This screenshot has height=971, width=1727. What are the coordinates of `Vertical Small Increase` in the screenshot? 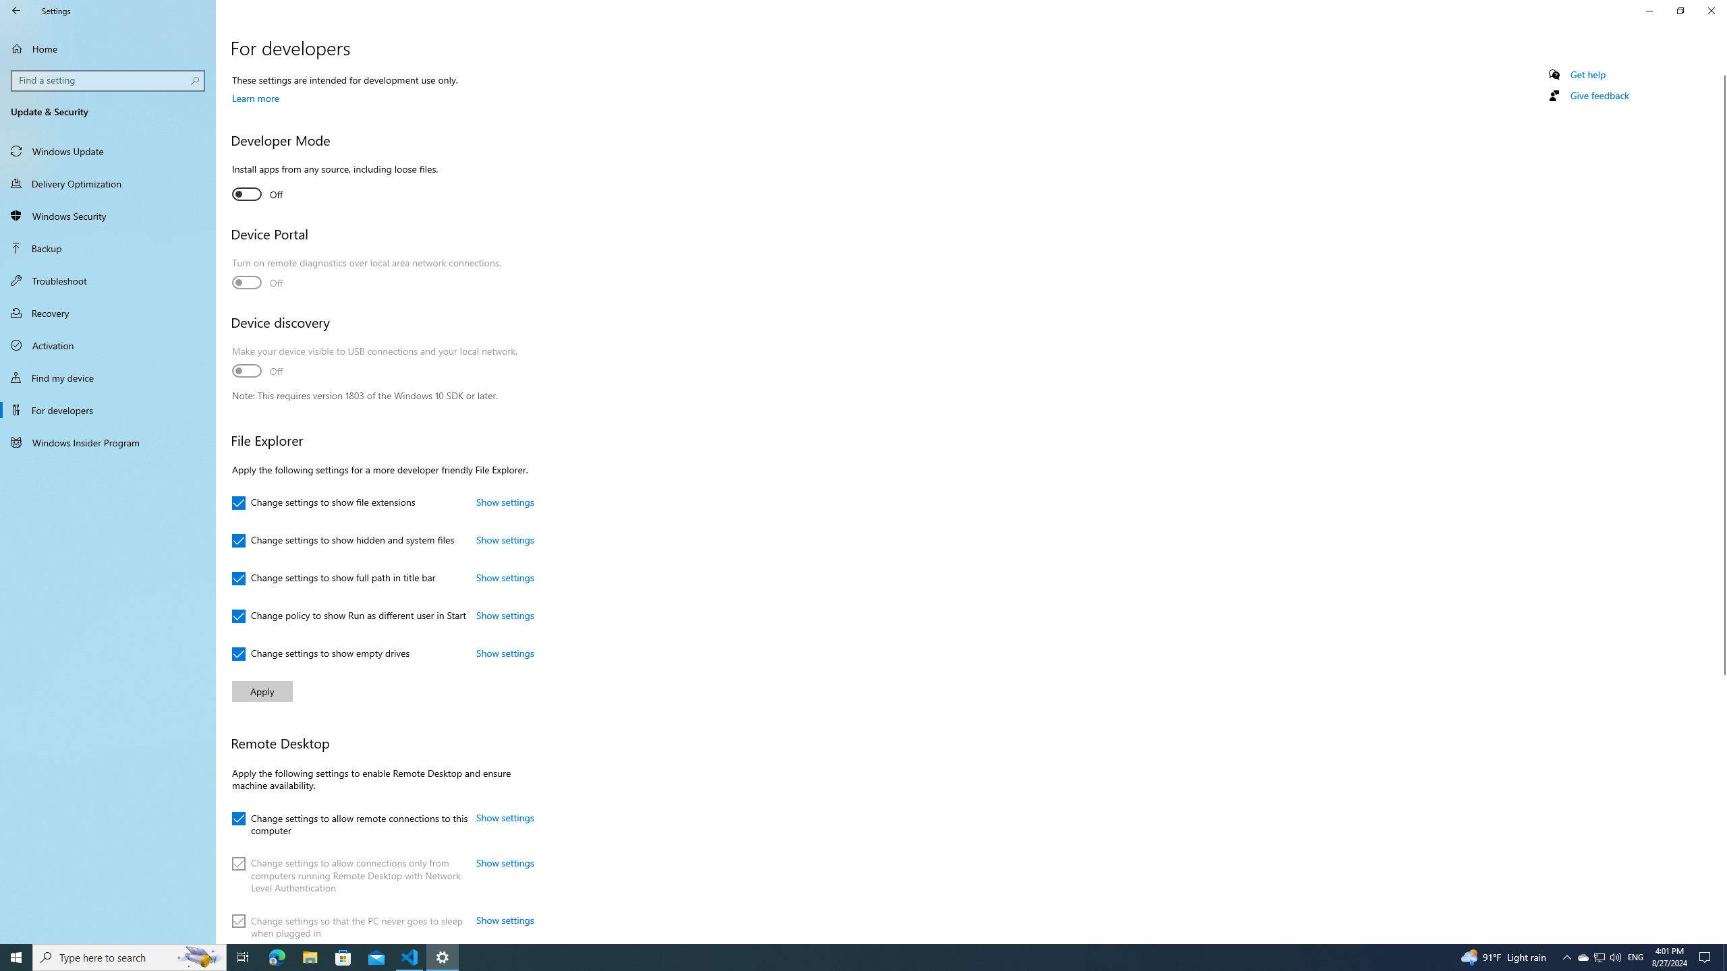 It's located at (1722, 938).